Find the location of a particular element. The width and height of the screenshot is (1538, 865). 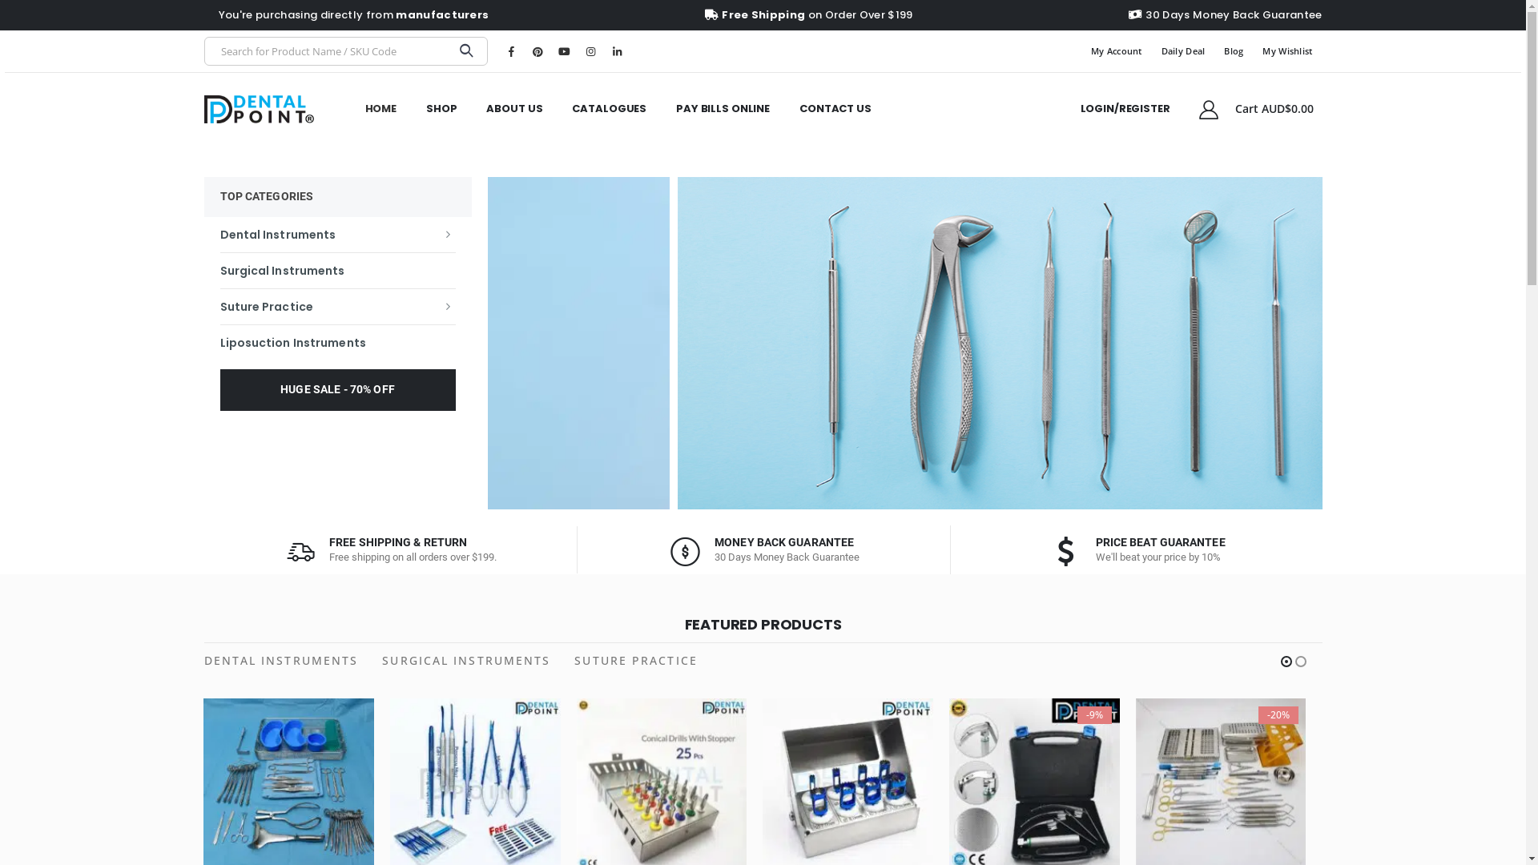

LOGIN/REGISTER is located at coordinates (1125, 109).